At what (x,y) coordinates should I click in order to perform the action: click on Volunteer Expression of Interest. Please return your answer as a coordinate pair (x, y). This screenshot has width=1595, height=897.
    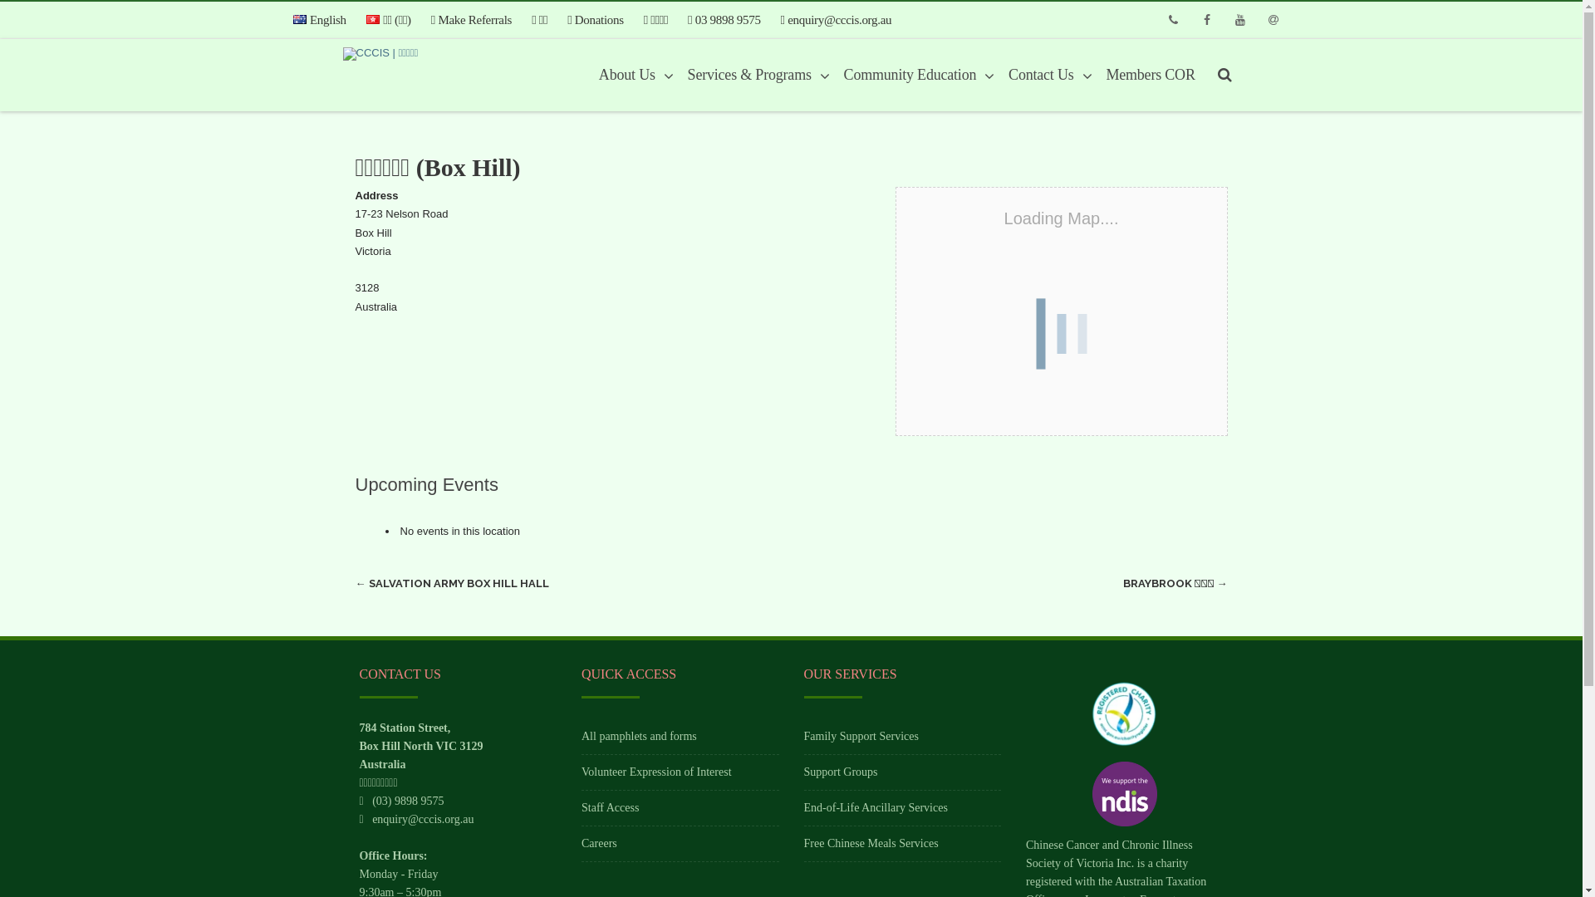
    Looking at the image, I should click on (656, 772).